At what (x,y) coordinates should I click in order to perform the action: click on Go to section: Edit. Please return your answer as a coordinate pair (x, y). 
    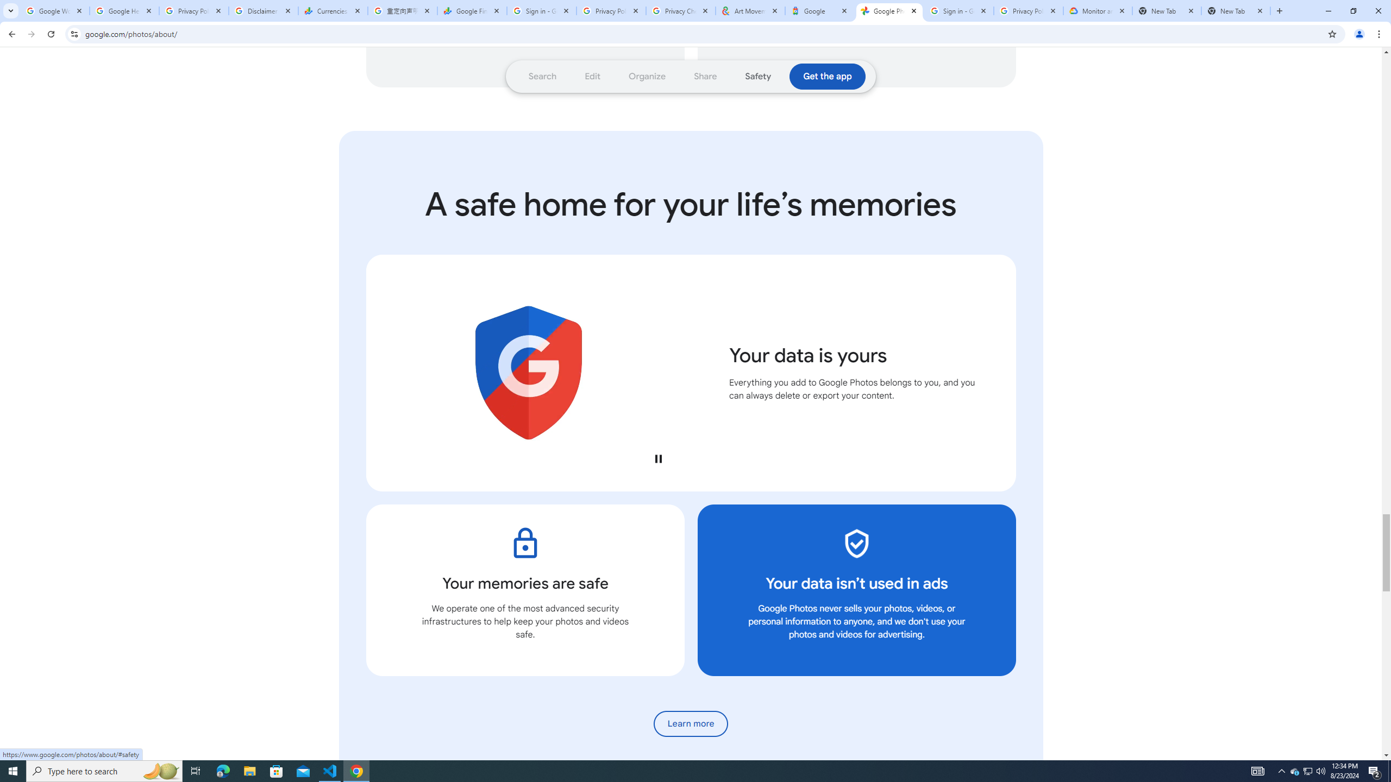
    Looking at the image, I should click on (593, 76).